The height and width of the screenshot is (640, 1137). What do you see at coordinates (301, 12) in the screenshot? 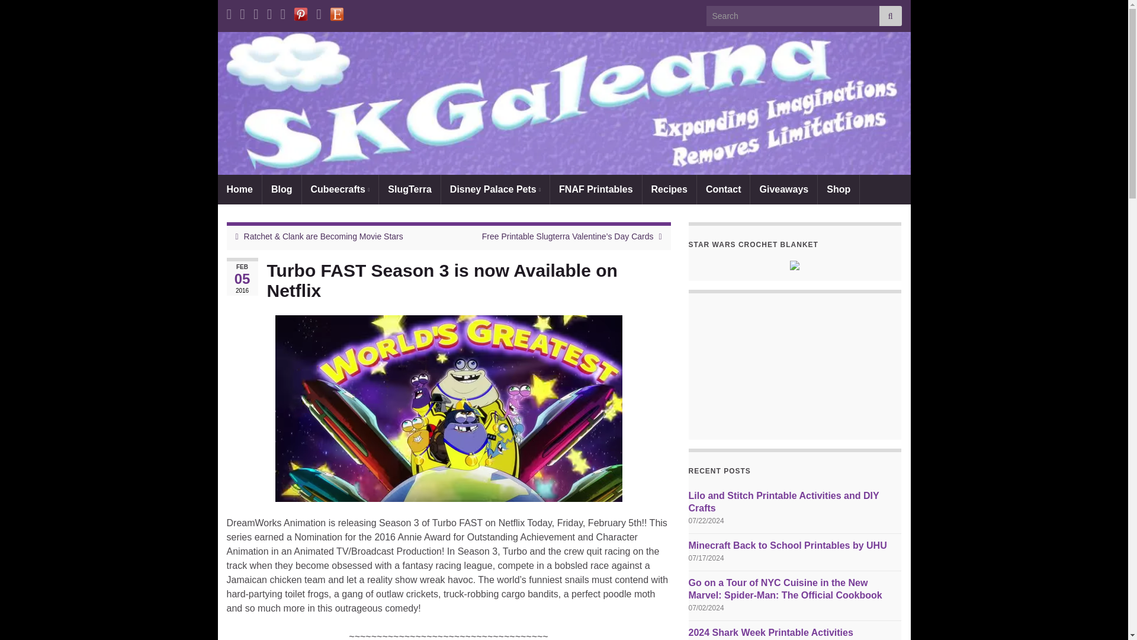
I see `Pintrest` at bounding box center [301, 12].